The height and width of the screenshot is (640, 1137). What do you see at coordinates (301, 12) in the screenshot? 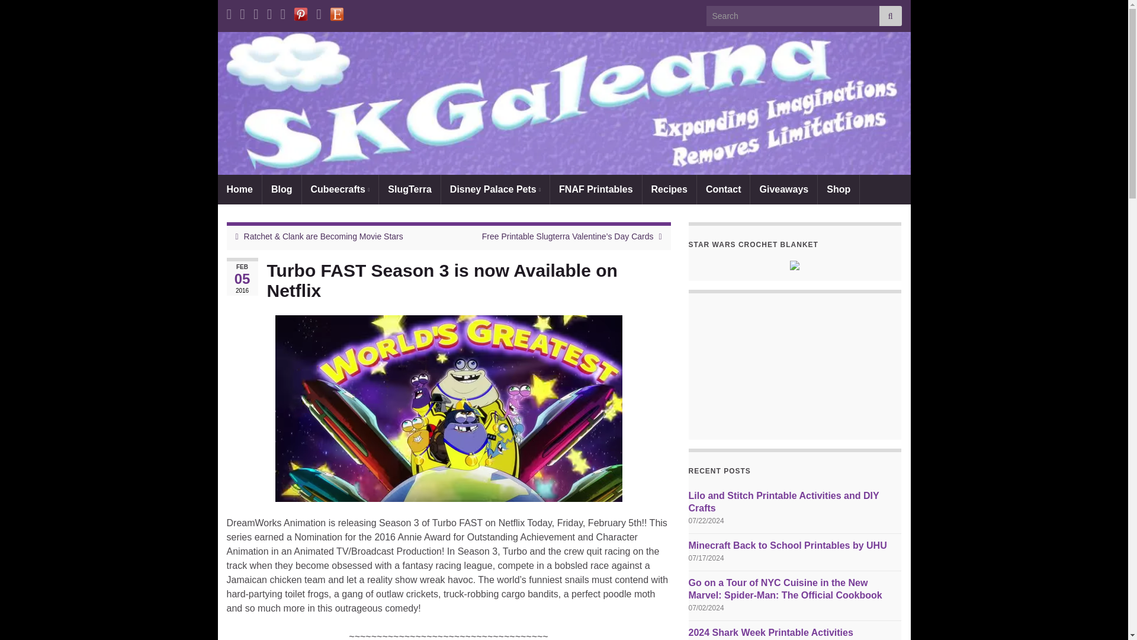
I see `Pintrest` at bounding box center [301, 12].